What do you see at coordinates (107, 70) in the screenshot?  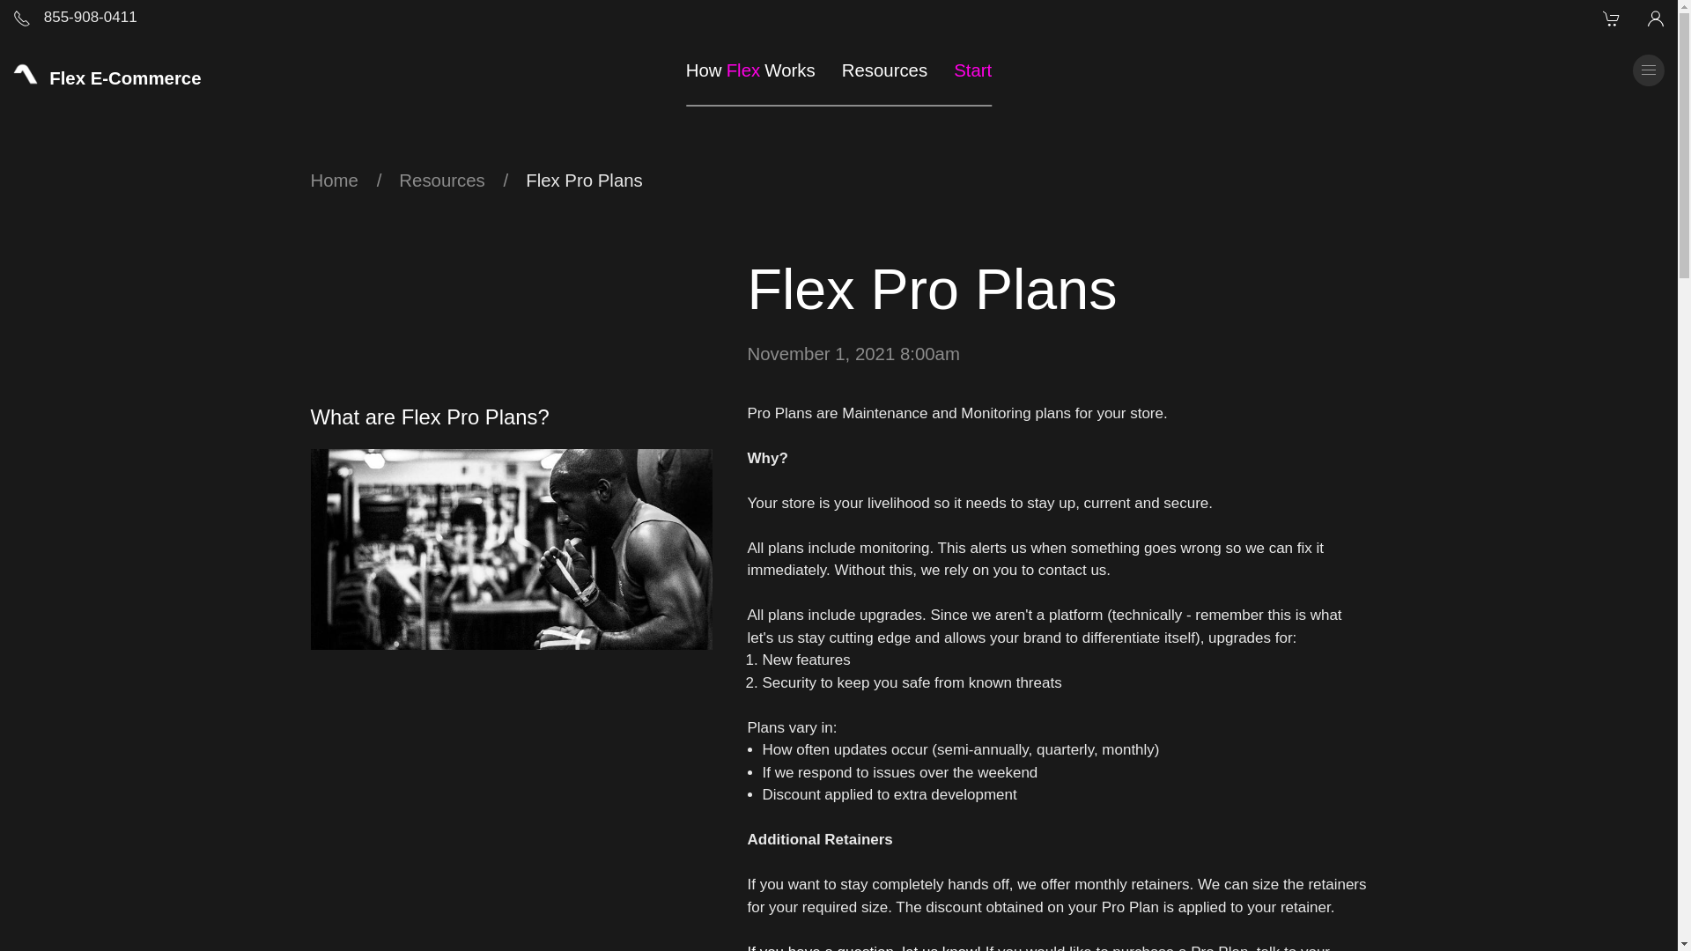 I see `855-908-0411` at bounding box center [107, 70].